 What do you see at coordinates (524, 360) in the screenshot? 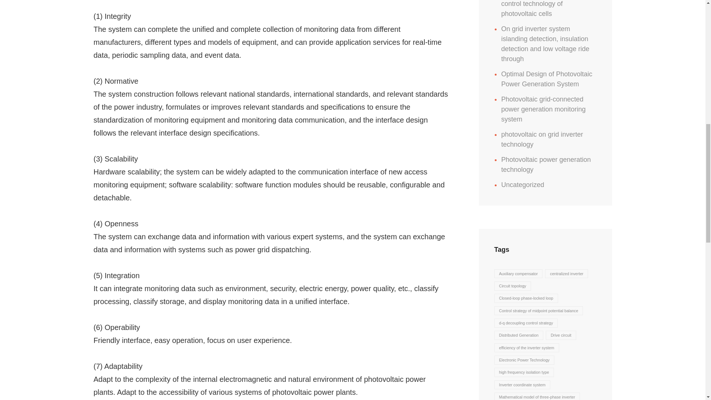
I see `Electronic Power Technology` at bounding box center [524, 360].